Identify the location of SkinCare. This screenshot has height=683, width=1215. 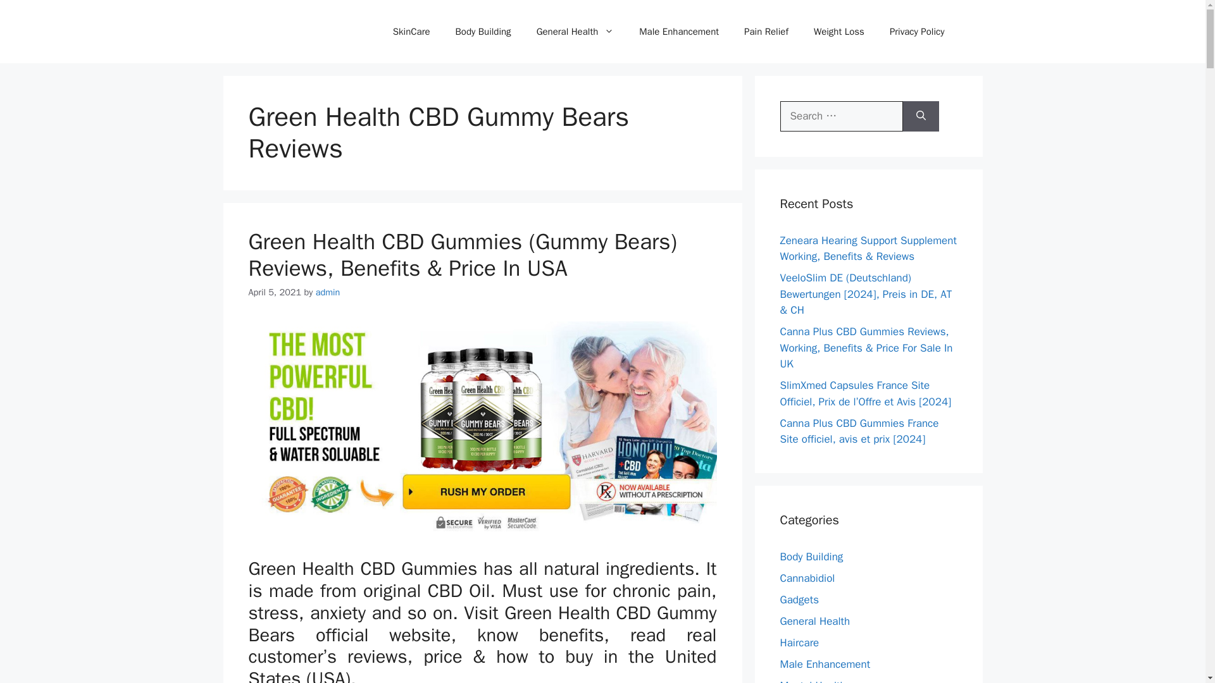
(411, 32).